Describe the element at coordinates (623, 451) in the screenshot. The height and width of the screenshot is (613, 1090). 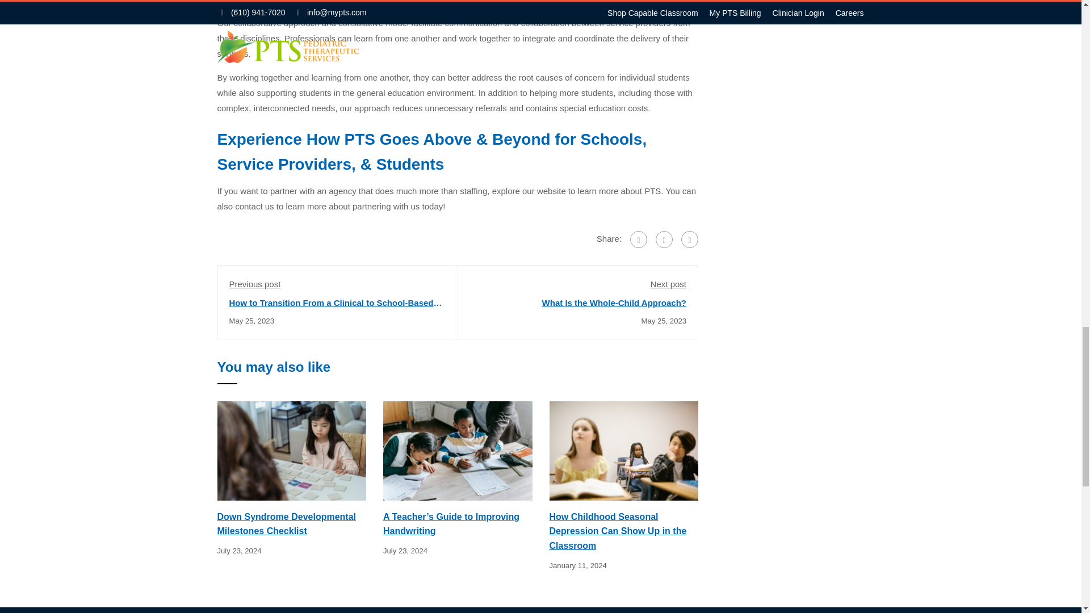
I see `Child depression` at that location.